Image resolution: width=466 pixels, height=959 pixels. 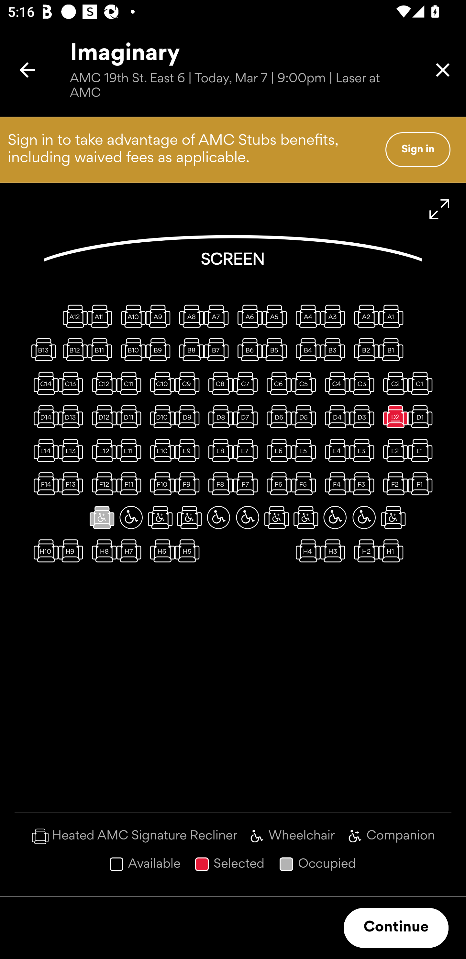 What do you see at coordinates (306, 417) in the screenshot?
I see `D5, Regular seat, available` at bounding box center [306, 417].